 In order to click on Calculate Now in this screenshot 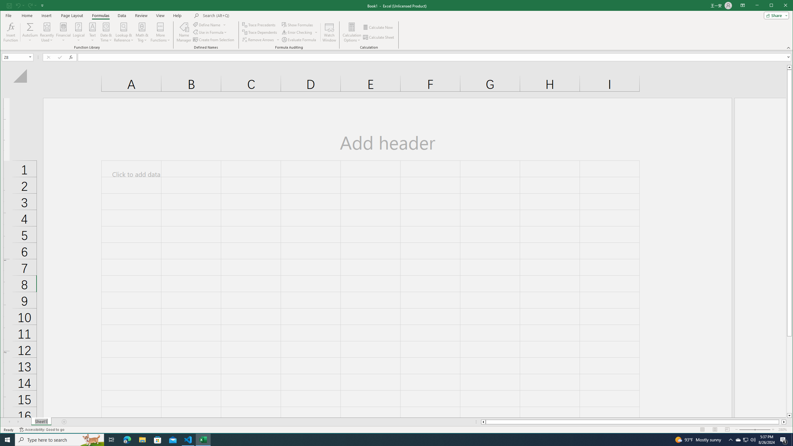, I will do `click(379, 27)`.